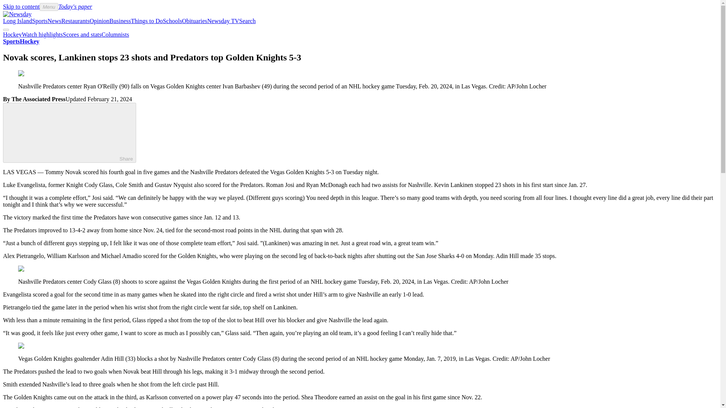 The image size is (726, 408). Describe the element at coordinates (49, 7) in the screenshot. I see `Menu` at that location.